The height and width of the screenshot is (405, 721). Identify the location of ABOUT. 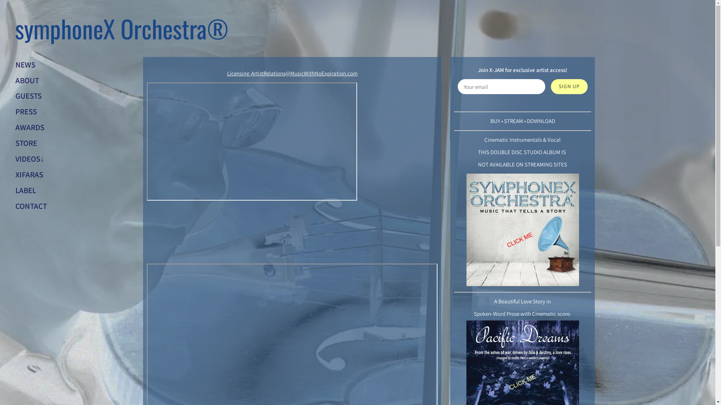
(27, 80).